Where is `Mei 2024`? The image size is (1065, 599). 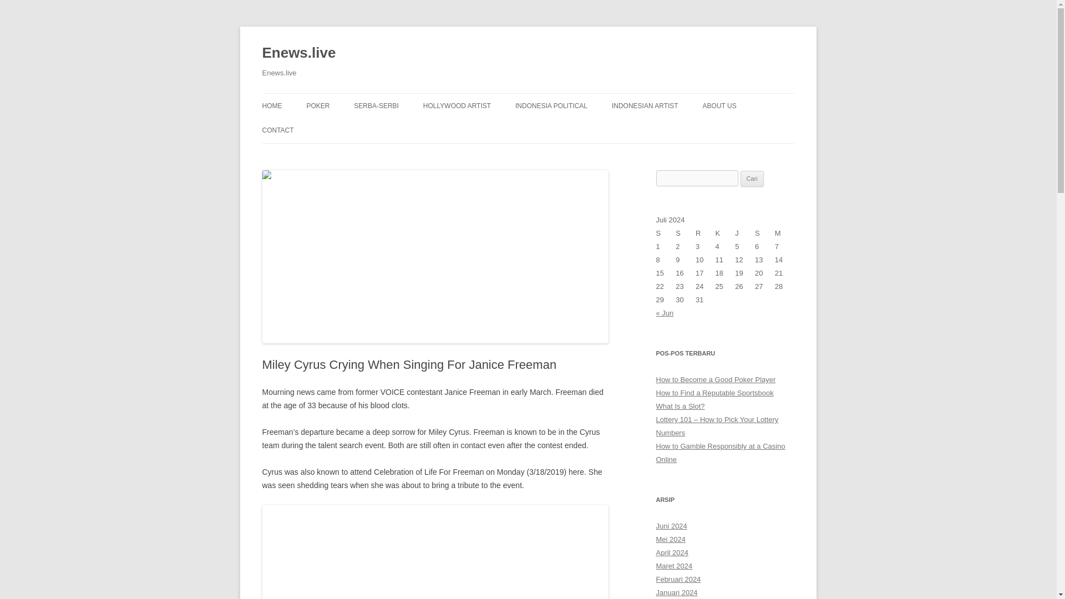 Mei 2024 is located at coordinates (670, 539).